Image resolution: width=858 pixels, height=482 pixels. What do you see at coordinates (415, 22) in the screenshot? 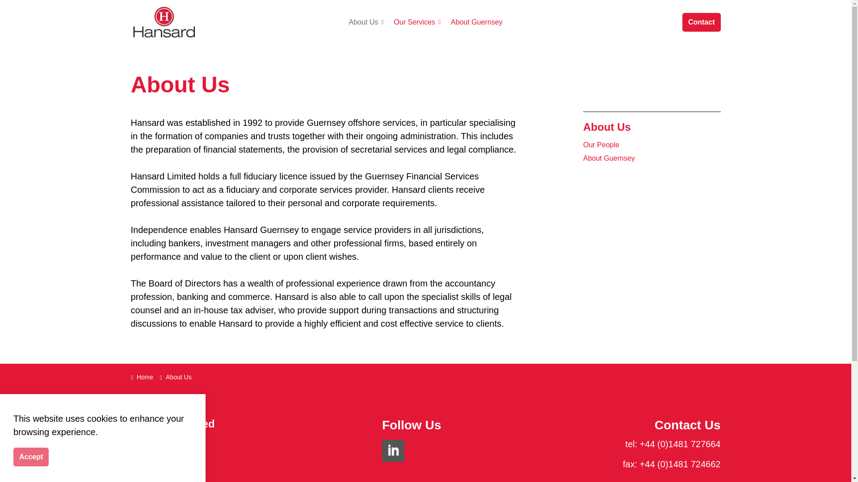
I see `Our Services` at bounding box center [415, 22].